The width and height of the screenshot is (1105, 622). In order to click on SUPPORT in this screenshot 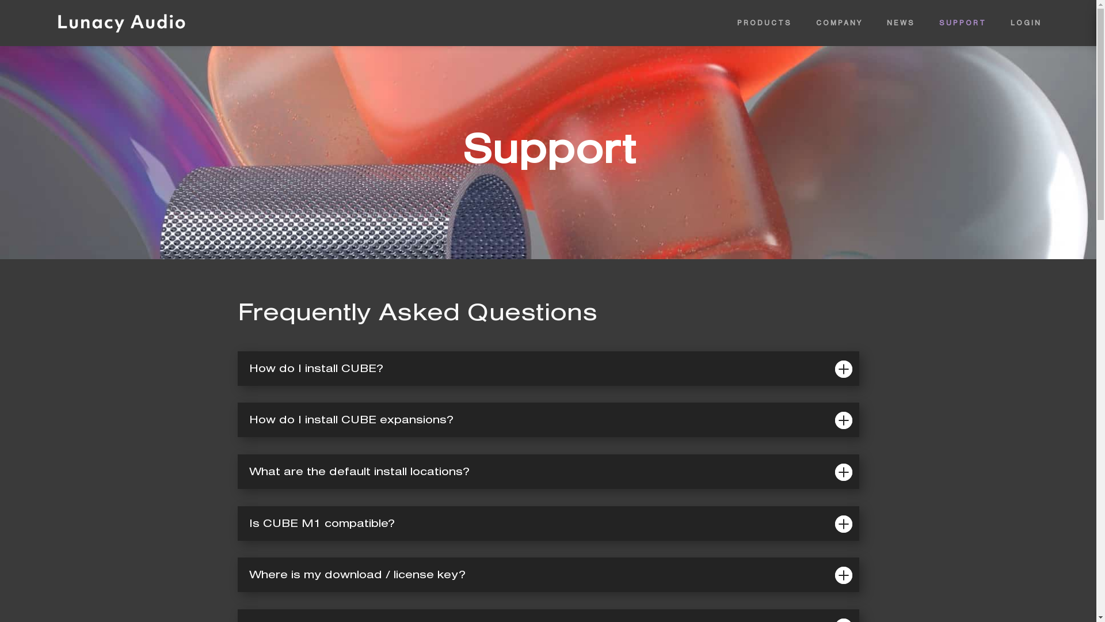, I will do `click(963, 23)`.